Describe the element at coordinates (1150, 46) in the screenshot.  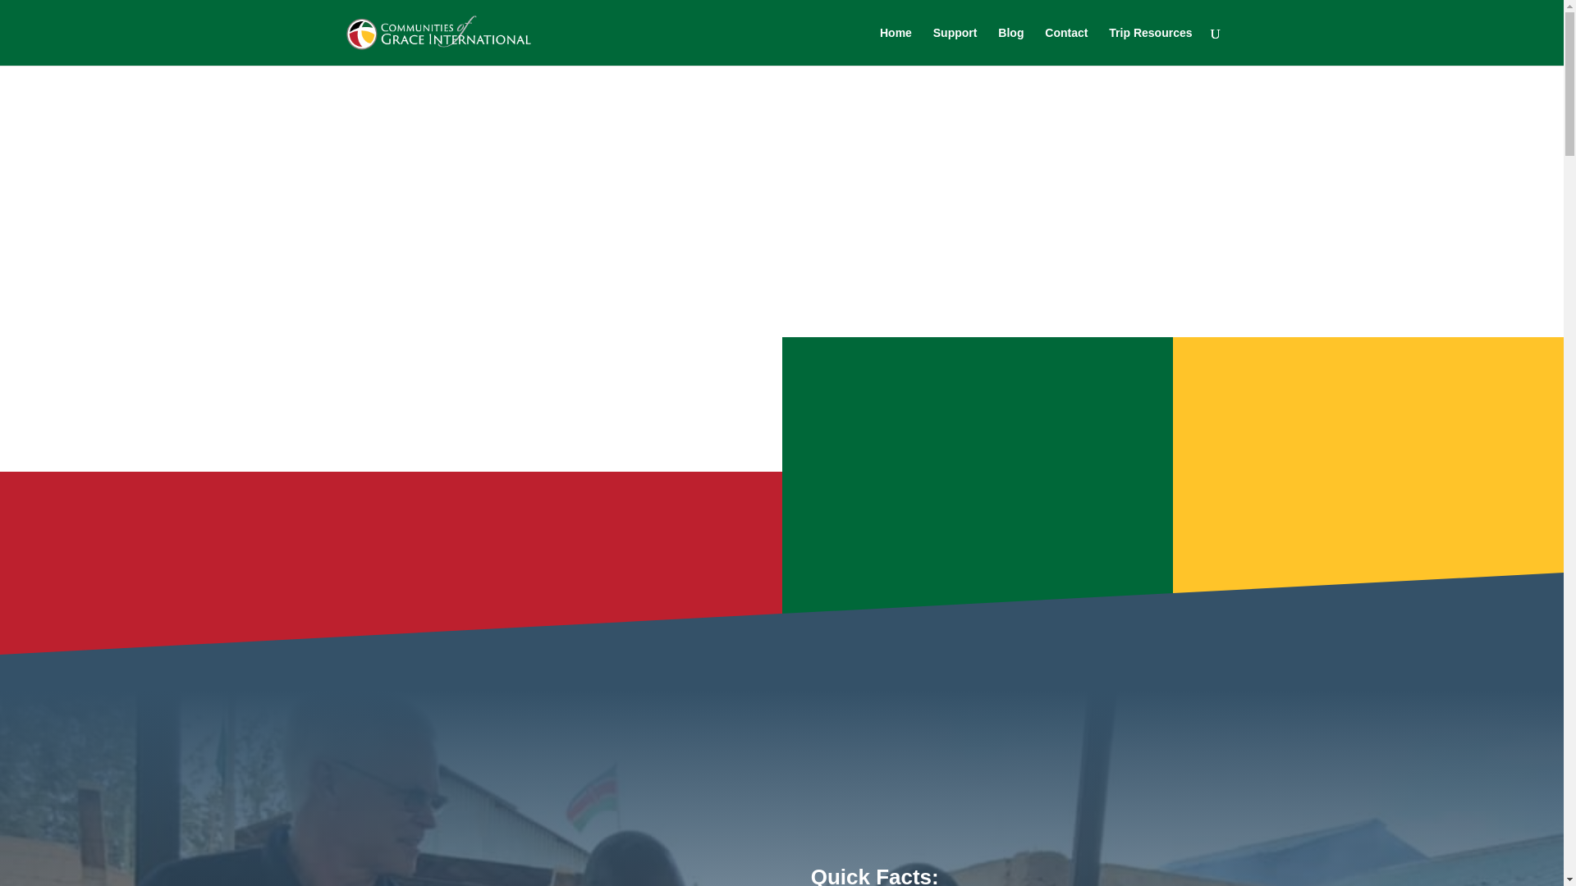
I see `Trip Resources` at that location.